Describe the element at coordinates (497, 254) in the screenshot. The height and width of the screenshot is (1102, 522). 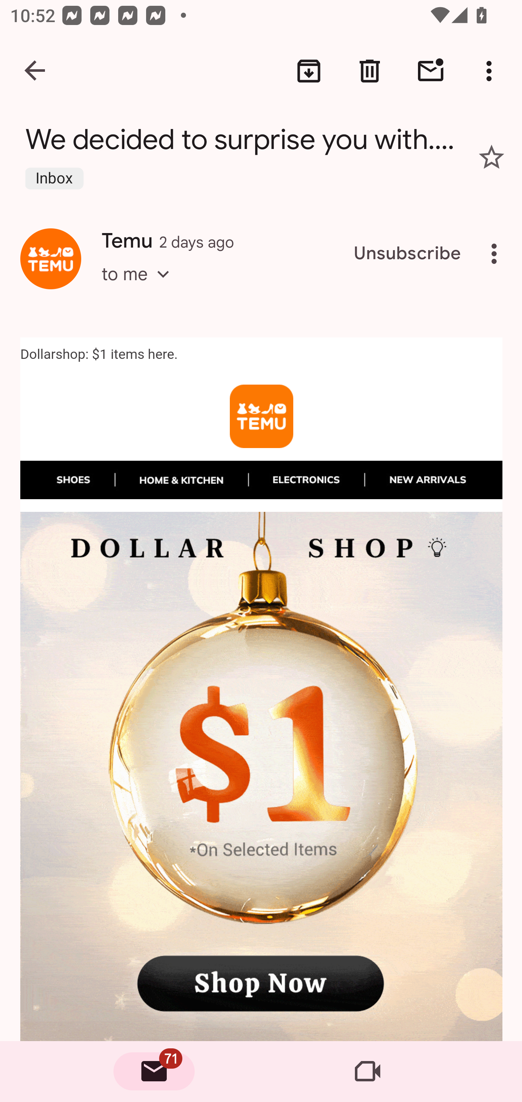
I see `More options` at that location.